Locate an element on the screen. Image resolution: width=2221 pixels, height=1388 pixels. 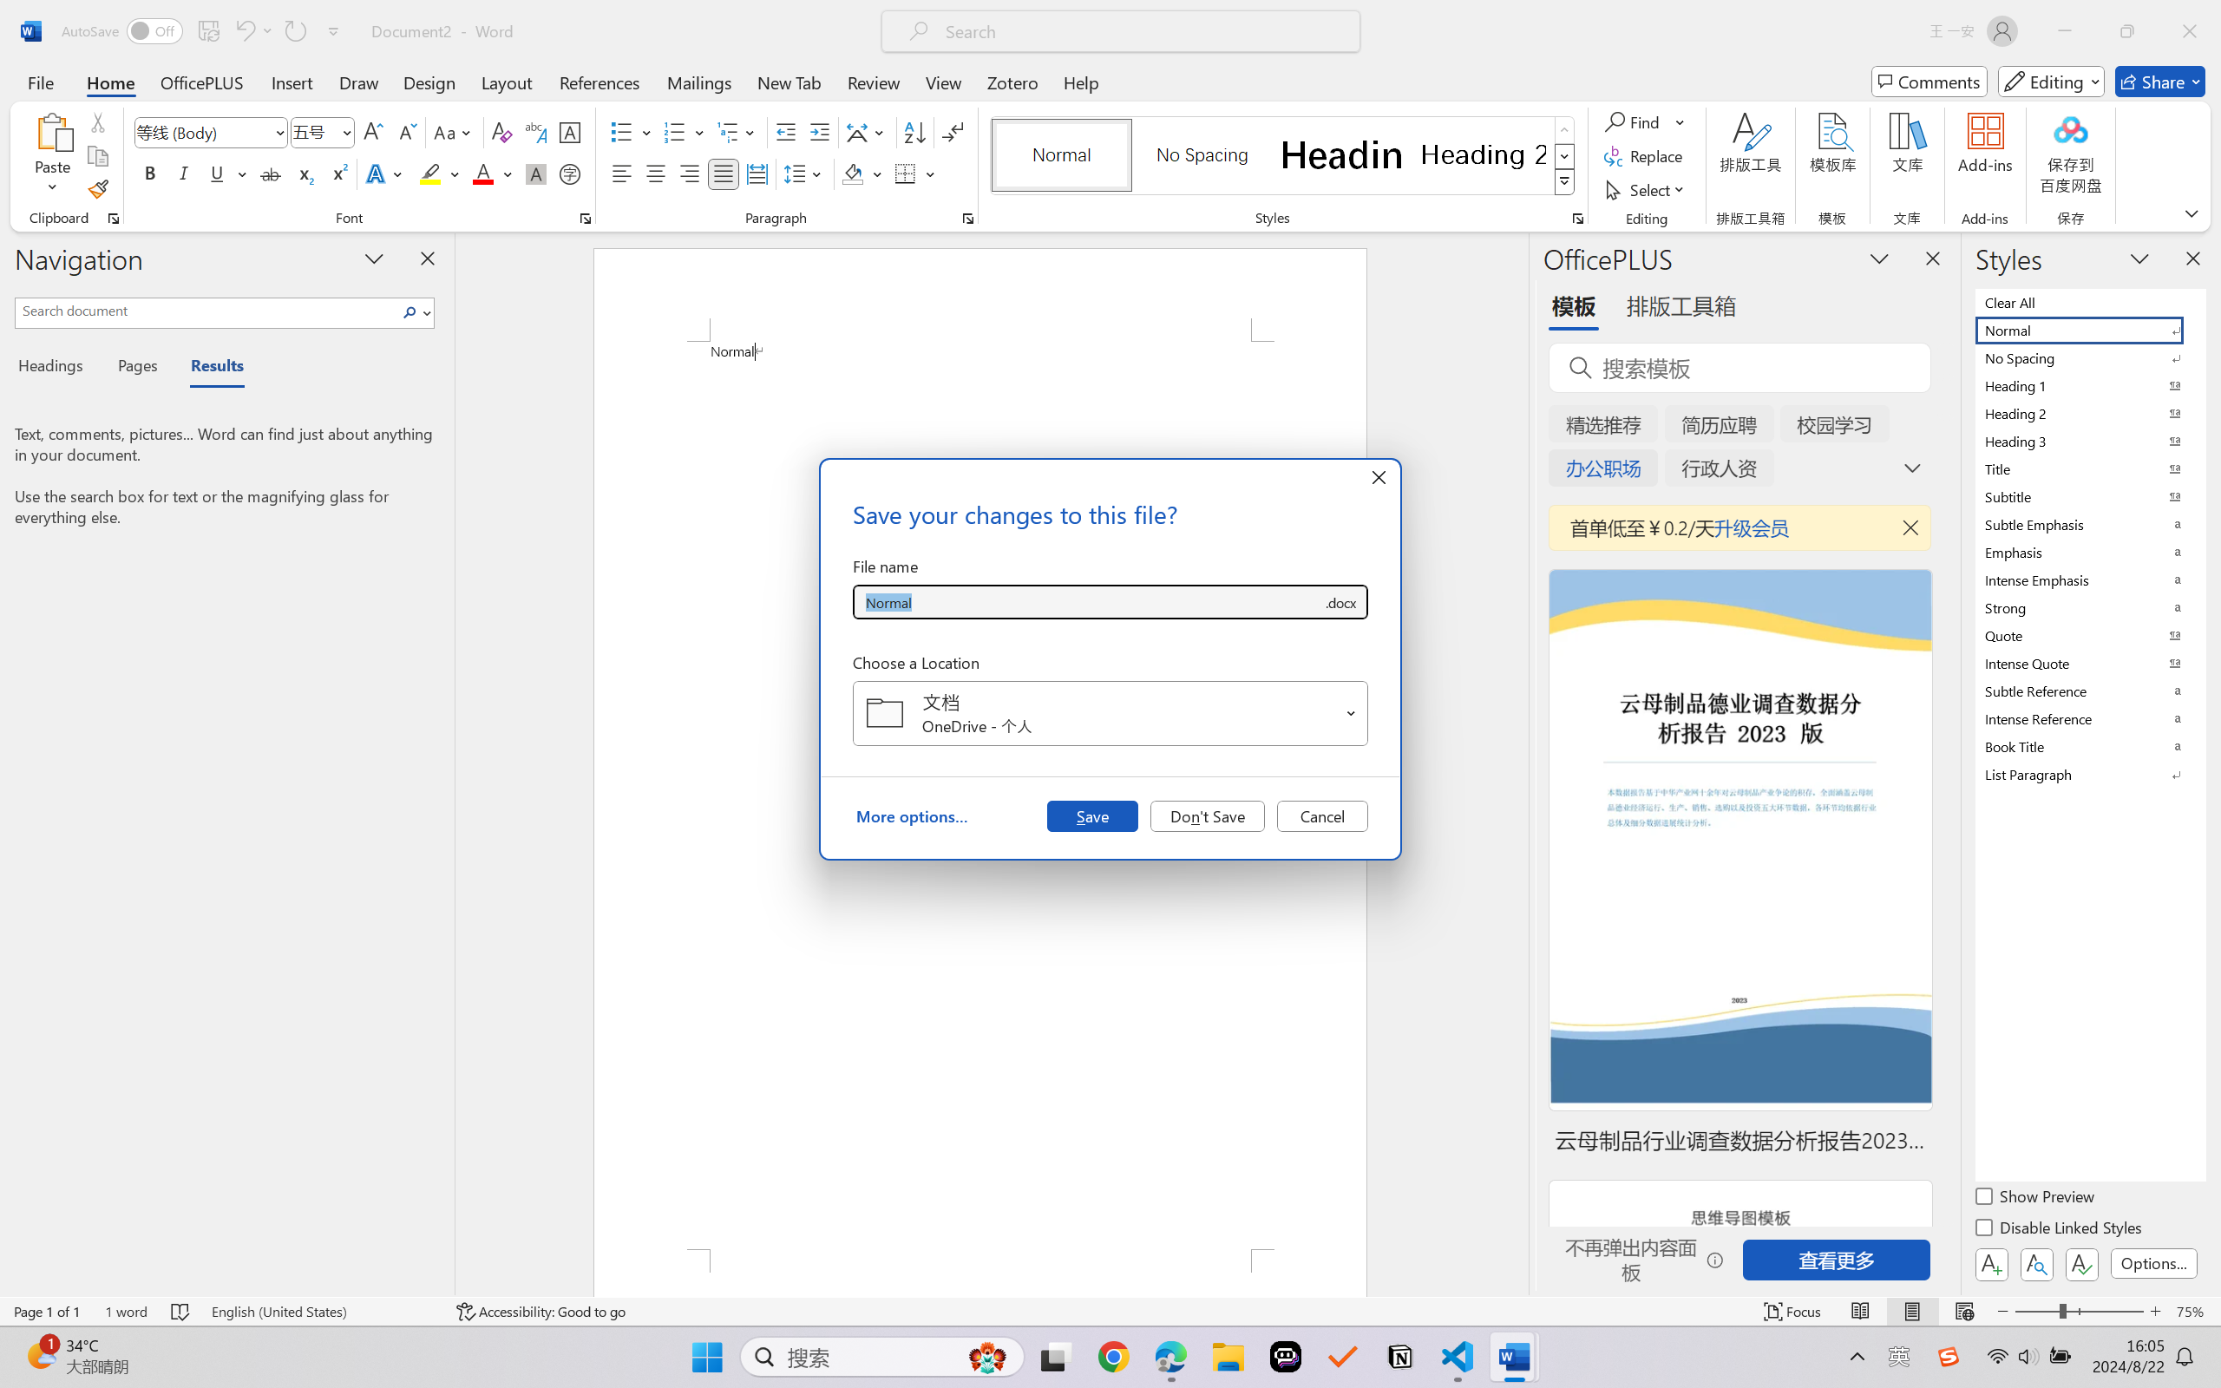
Read Mode is located at coordinates (1861, 1312).